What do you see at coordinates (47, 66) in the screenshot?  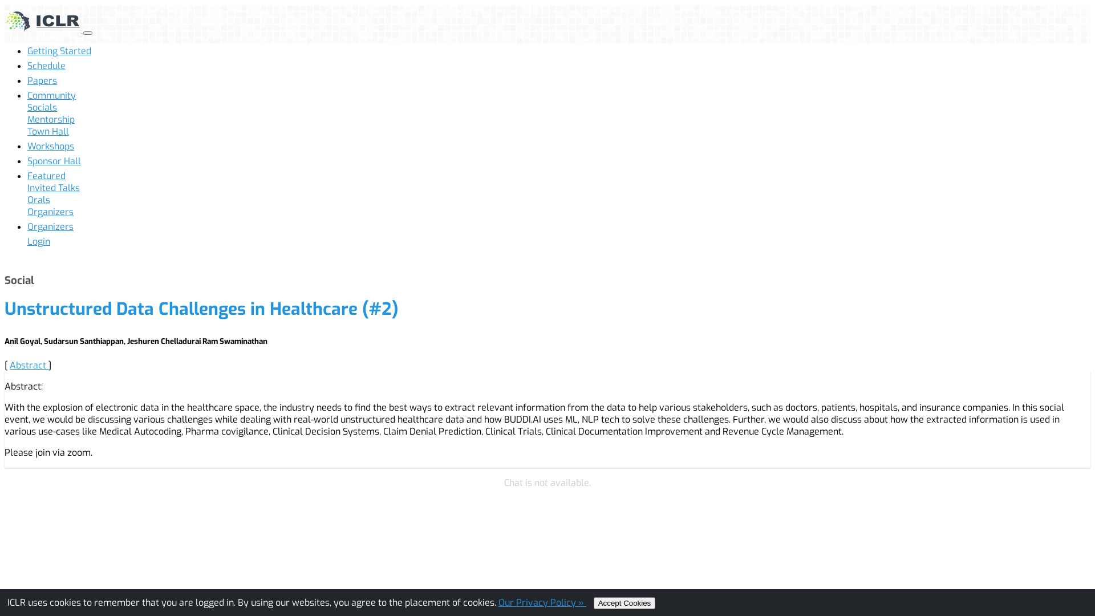 I see `Schedule` at bounding box center [47, 66].